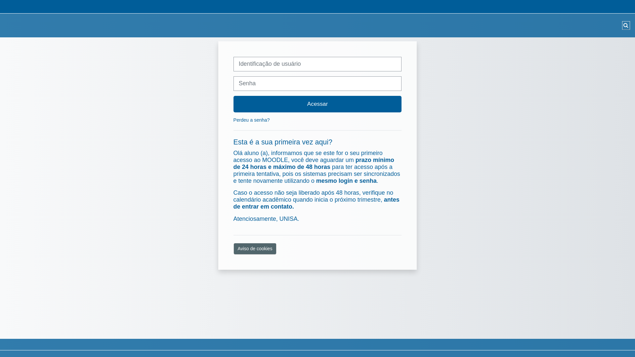 The width and height of the screenshot is (635, 357). What do you see at coordinates (255, 249) in the screenshot?
I see `Aviso de cookies` at bounding box center [255, 249].